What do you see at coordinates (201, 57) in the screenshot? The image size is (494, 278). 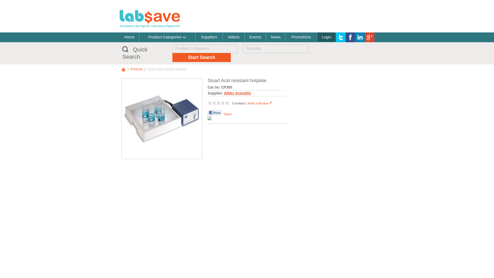 I see `Start Search` at bounding box center [201, 57].